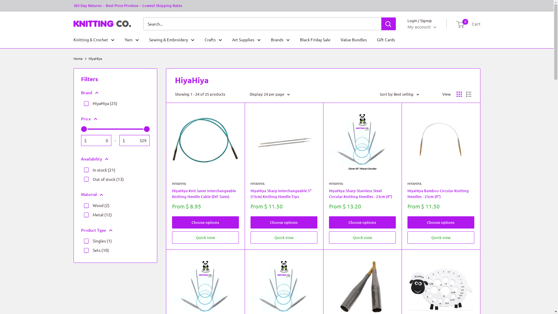  Describe the element at coordinates (280, 40) in the screenshot. I see `Brands` at that location.